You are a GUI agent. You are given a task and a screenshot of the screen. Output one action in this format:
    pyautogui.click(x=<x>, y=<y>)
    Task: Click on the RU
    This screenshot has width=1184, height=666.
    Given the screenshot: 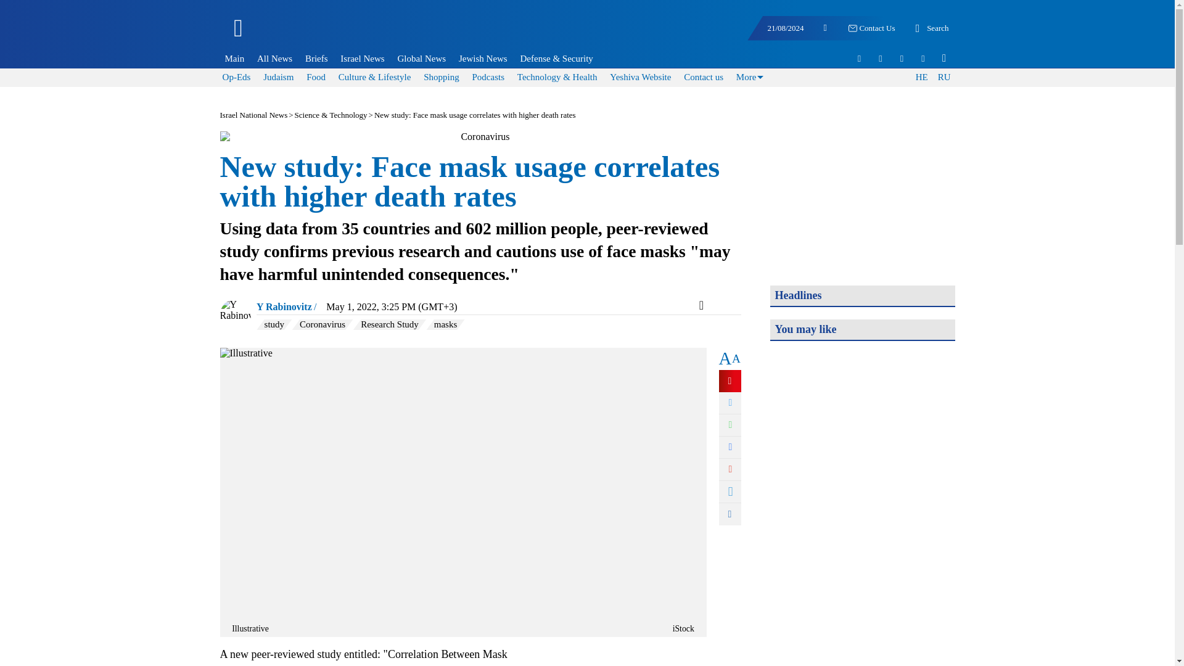 What is the action you would take?
    pyautogui.click(x=943, y=78)
    